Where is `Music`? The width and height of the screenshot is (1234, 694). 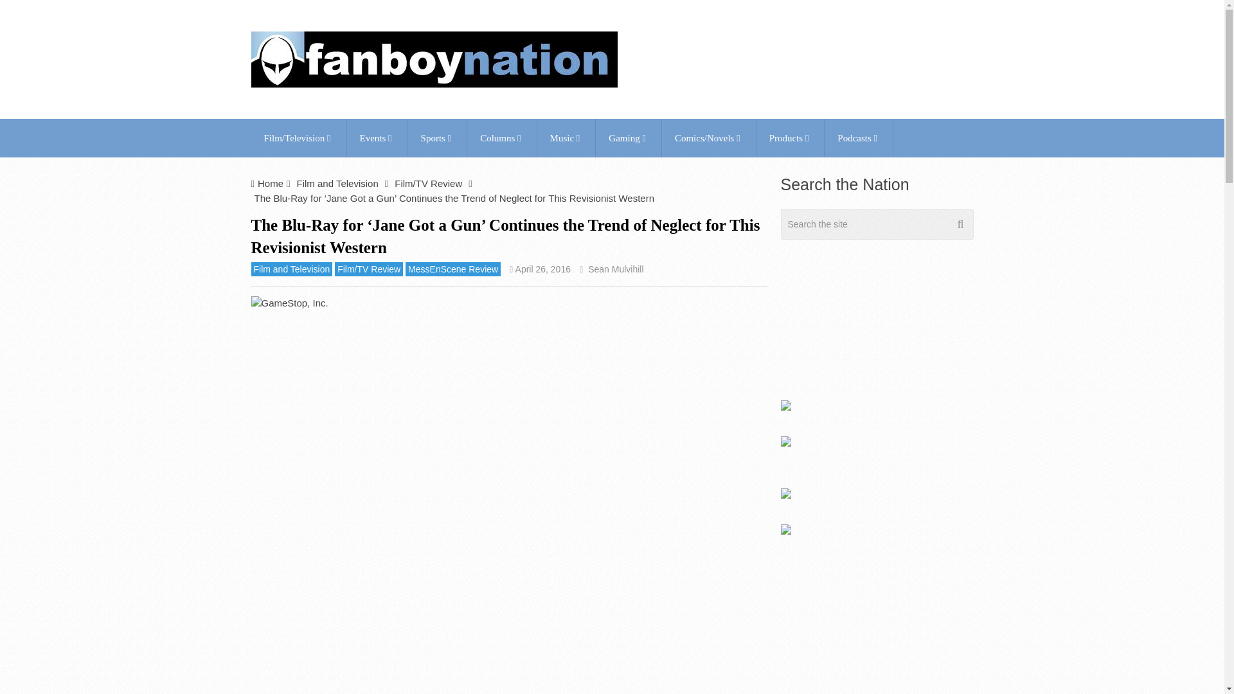
Music is located at coordinates (566, 138).